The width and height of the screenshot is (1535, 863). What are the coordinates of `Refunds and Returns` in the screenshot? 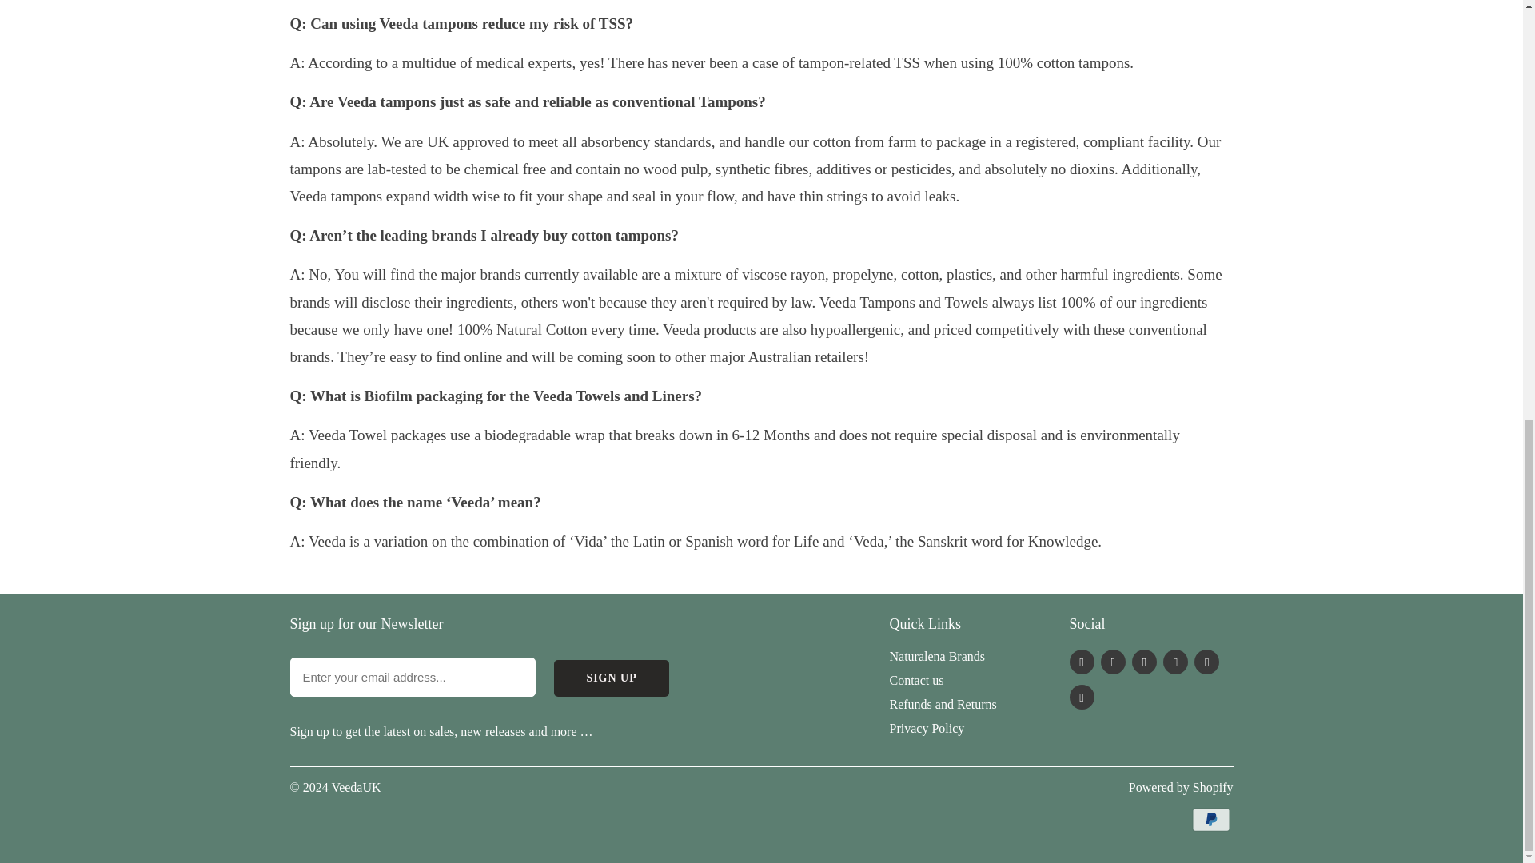 It's located at (942, 703).